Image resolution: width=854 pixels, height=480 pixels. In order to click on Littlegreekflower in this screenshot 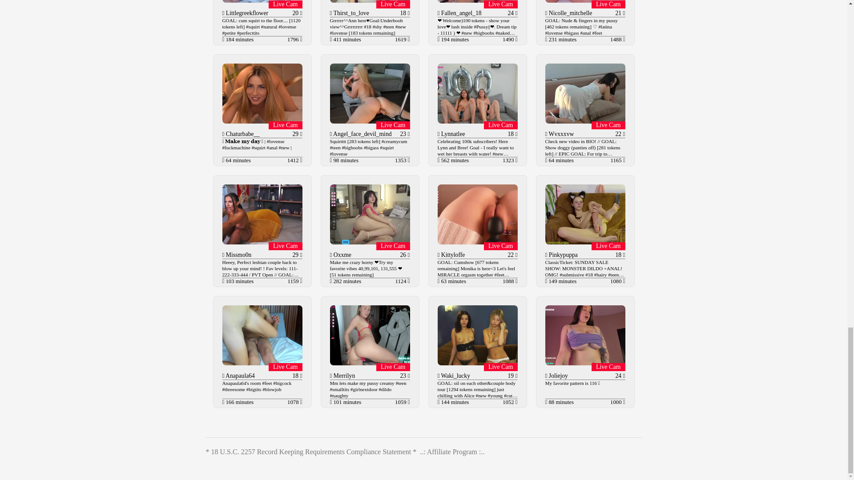, I will do `click(246, 12)`.